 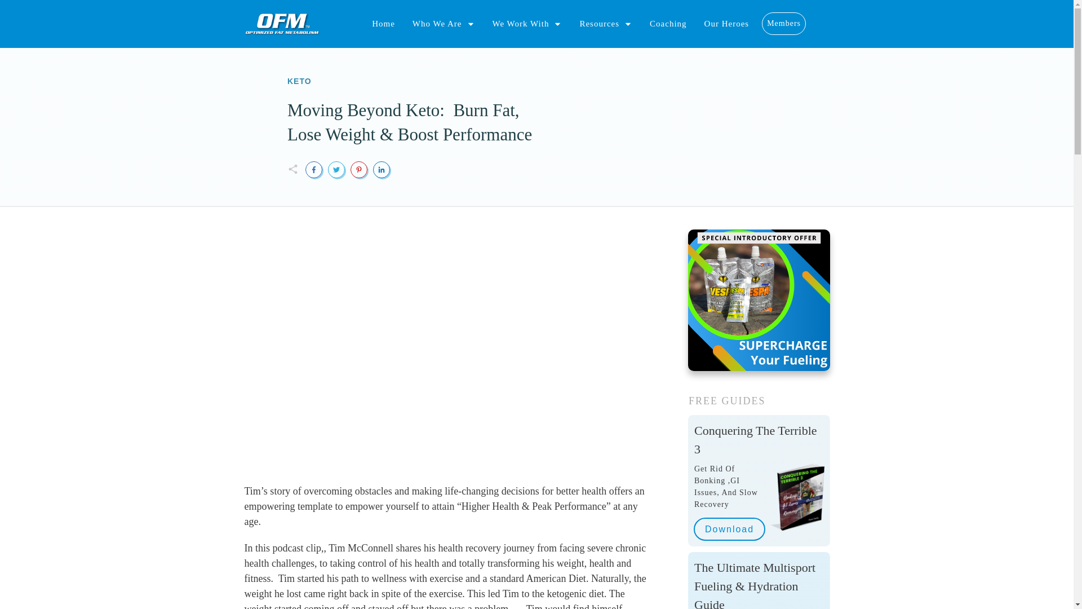 What do you see at coordinates (299, 81) in the screenshot?
I see `KETO` at bounding box center [299, 81].